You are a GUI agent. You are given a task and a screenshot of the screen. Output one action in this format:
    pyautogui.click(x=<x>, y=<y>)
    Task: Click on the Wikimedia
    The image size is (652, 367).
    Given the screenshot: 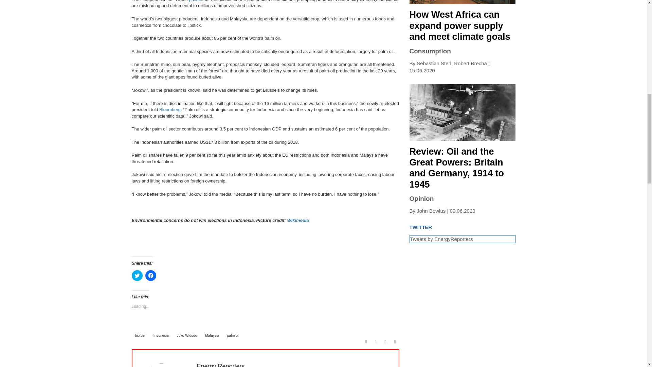 What is the action you would take?
    pyautogui.click(x=297, y=220)
    